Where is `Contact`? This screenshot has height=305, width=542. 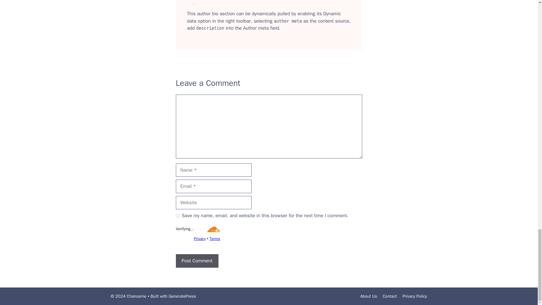
Contact is located at coordinates (390, 296).